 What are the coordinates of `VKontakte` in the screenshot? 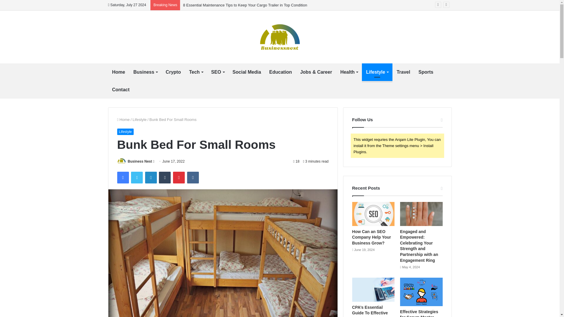 It's located at (193, 178).